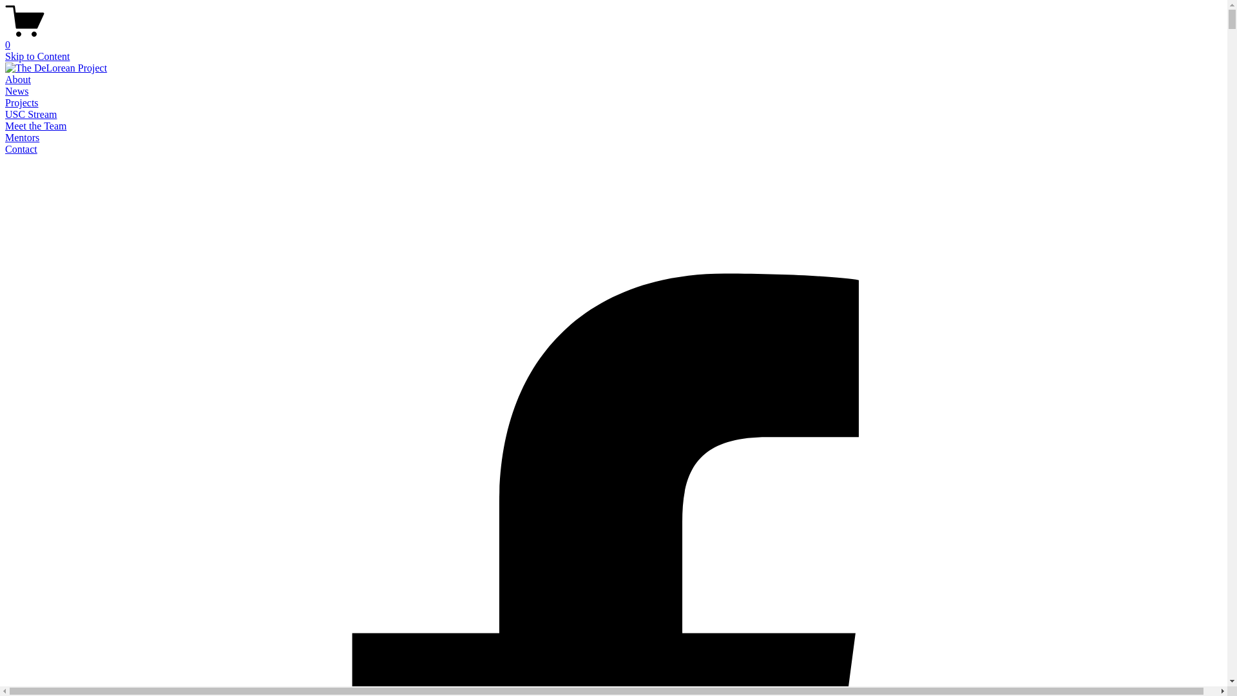  What do you see at coordinates (22, 138) in the screenshot?
I see `Mentors` at bounding box center [22, 138].